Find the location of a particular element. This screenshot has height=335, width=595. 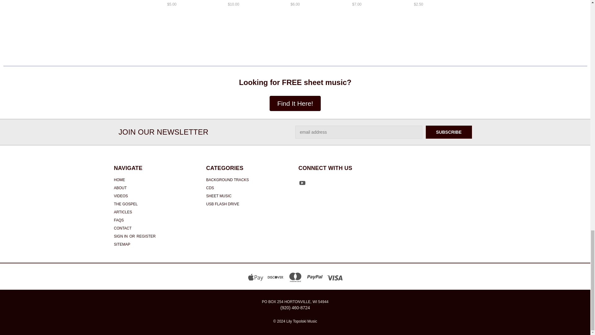

Subscribe is located at coordinates (449, 132).